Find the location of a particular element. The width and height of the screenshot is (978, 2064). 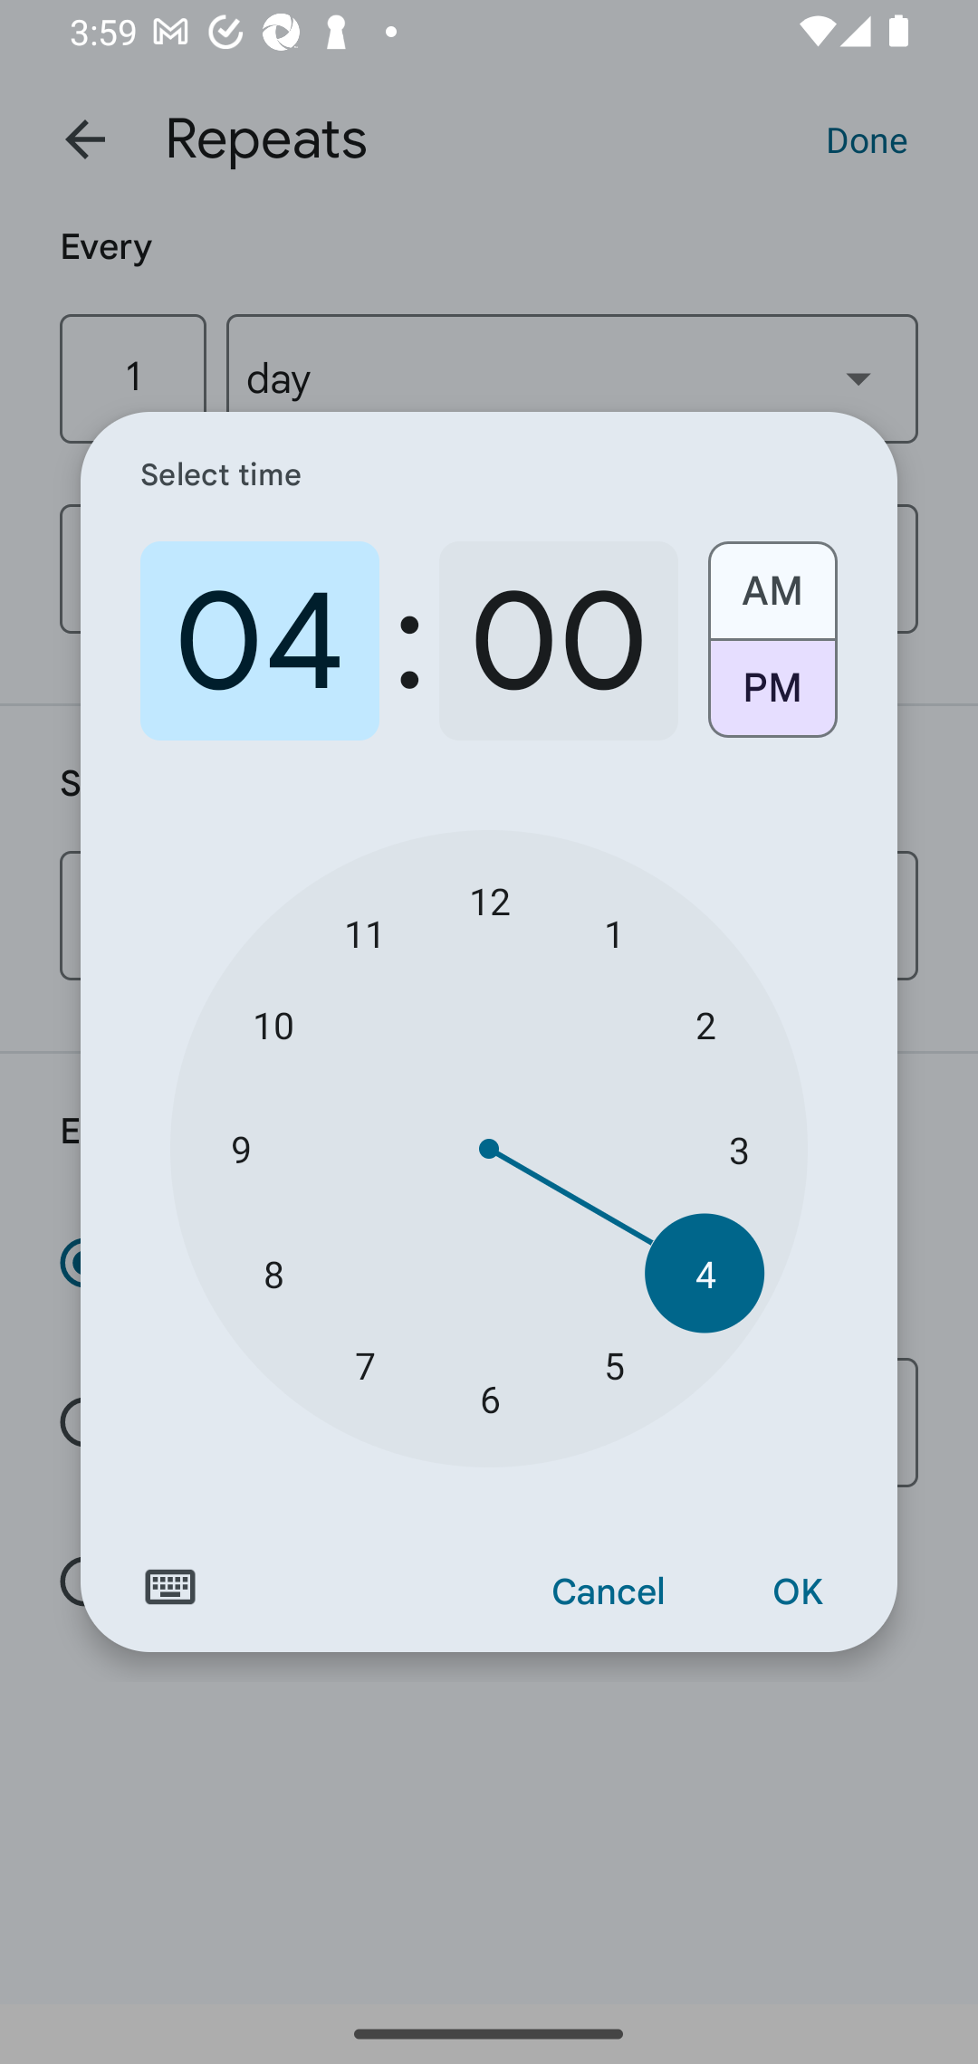

7 7 o'clock is located at coordinates (364, 1363).